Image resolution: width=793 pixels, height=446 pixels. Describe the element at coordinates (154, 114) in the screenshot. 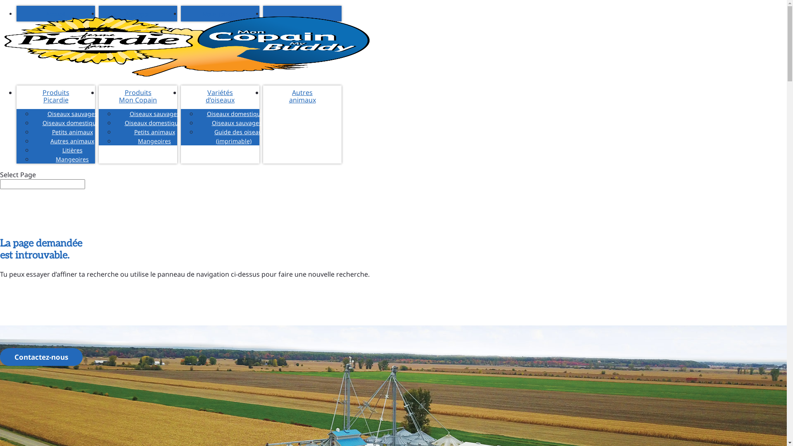

I see `Oiseaux sauvages` at that location.